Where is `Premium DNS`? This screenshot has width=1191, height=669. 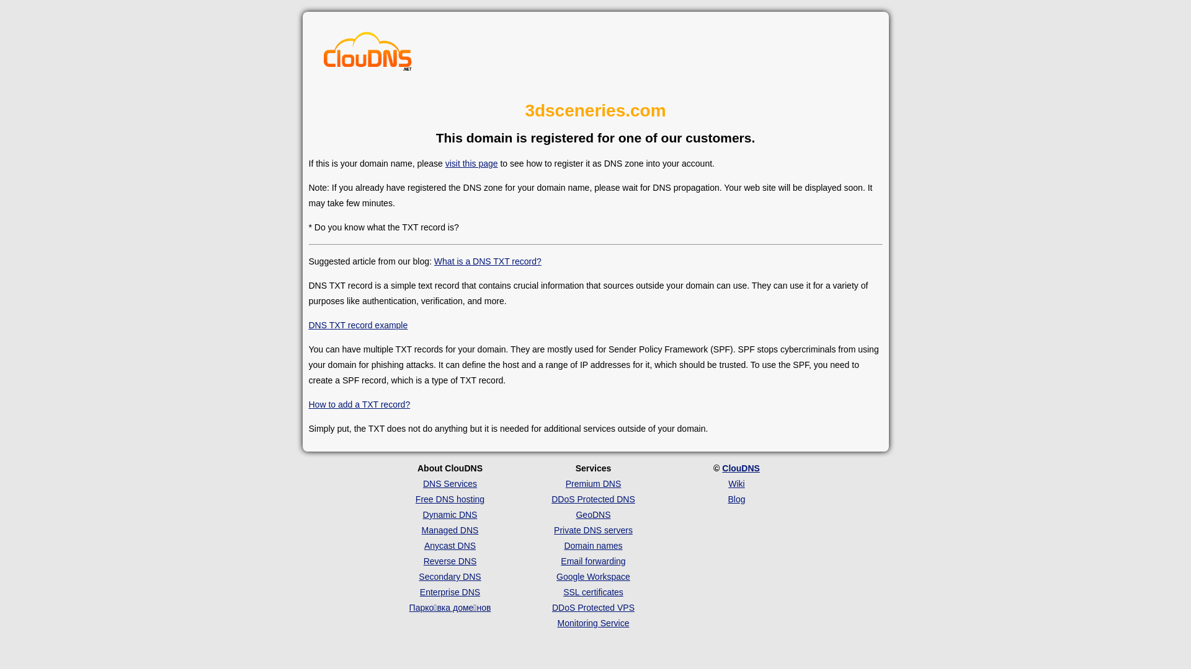 Premium DNS is located at coordinates (593, 484).